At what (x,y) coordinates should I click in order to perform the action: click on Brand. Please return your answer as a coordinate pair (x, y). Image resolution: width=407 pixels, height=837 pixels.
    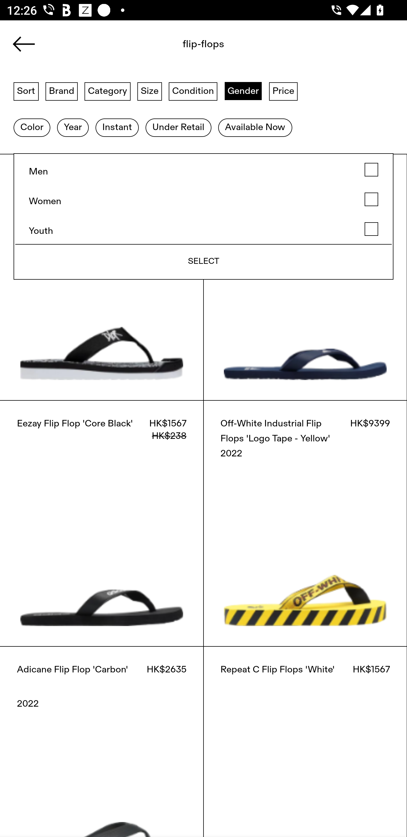
    Looking at the image, I should click on (62, 91).